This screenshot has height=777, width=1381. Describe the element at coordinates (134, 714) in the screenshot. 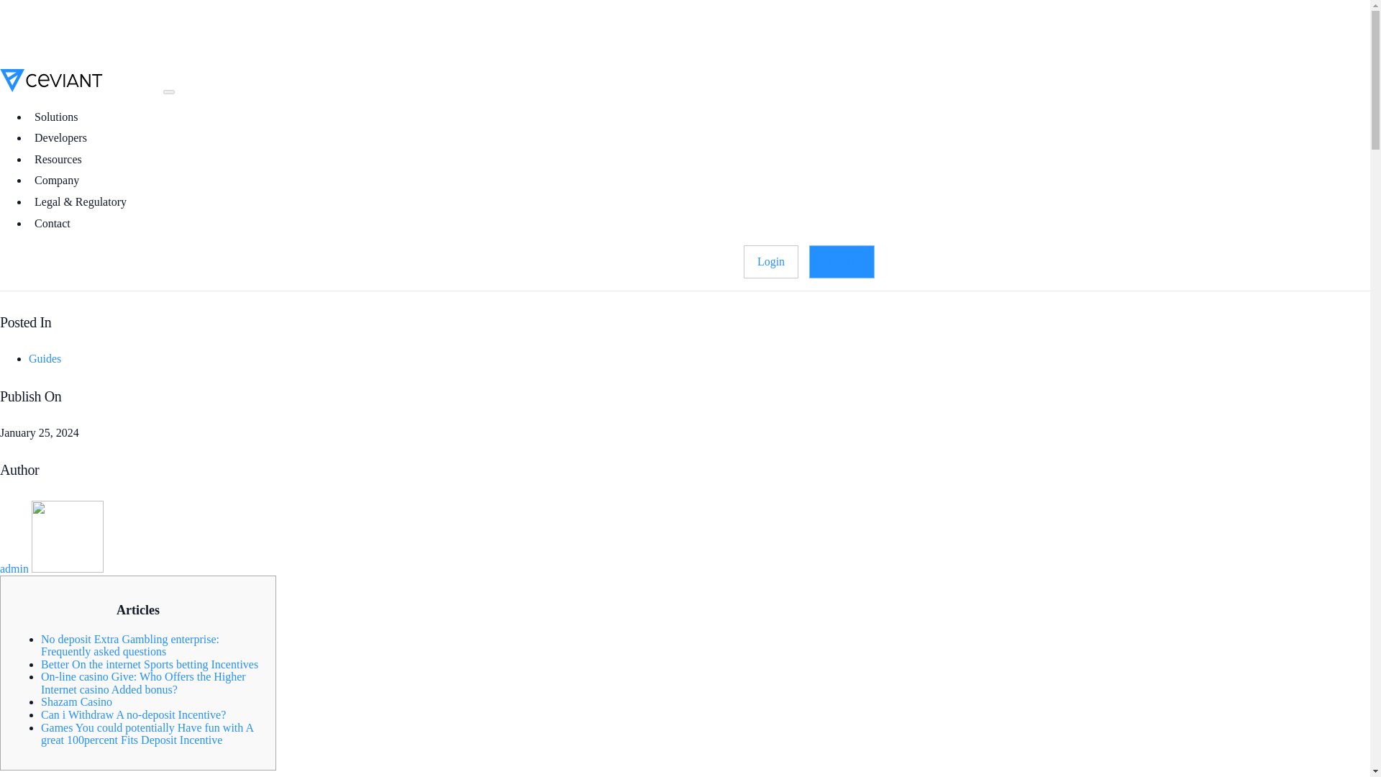

I see `Can i Withdraw A no-deposit Incentive?` at that location.